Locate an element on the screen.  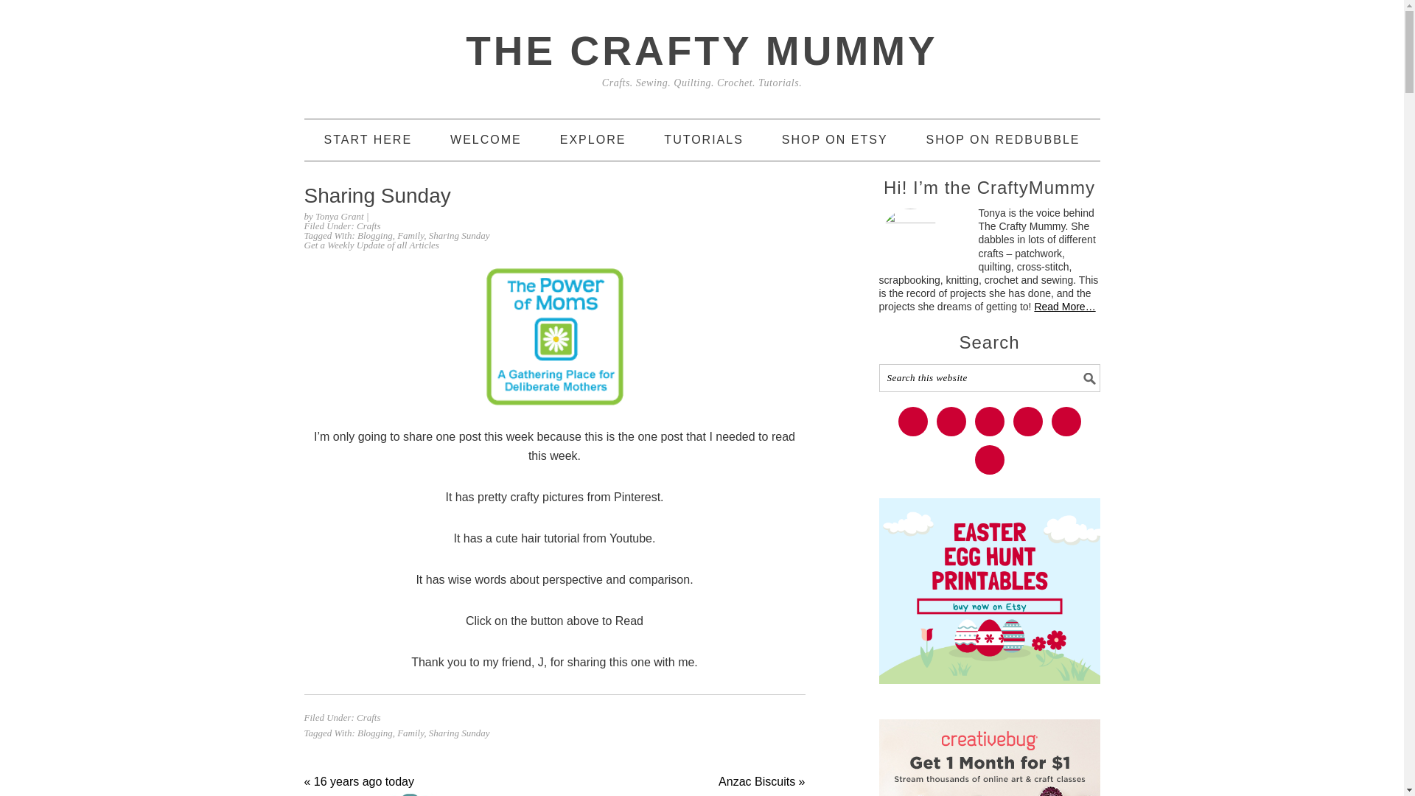
WELCOME is located at coordinates (486, 140).